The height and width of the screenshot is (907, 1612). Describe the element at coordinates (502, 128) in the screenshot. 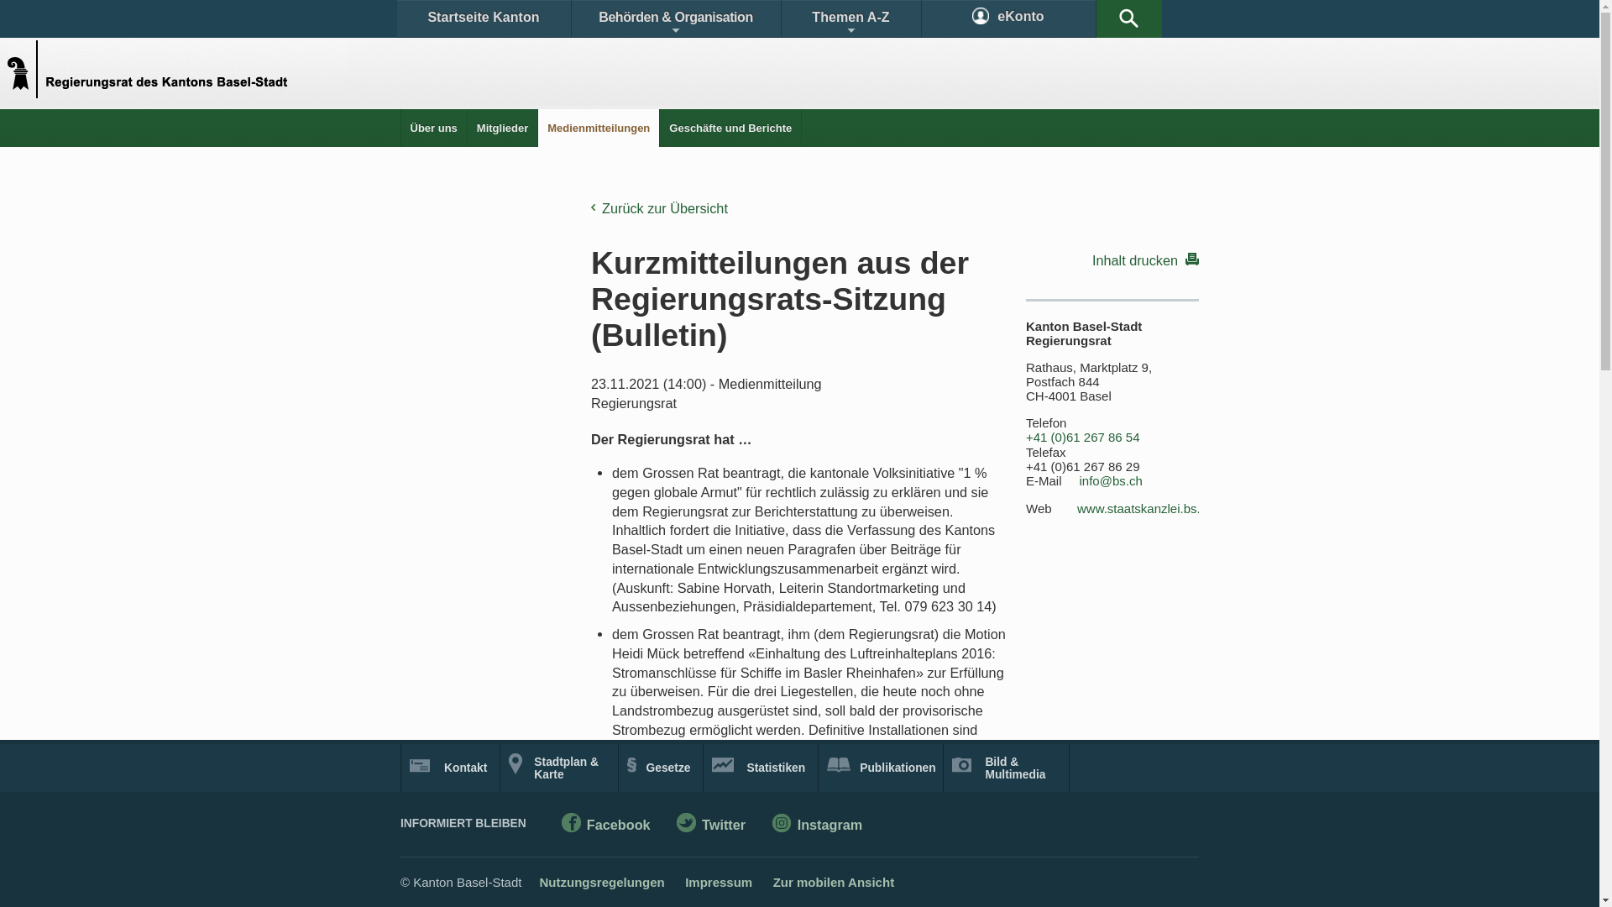

I see `Mitglieder` at that location.